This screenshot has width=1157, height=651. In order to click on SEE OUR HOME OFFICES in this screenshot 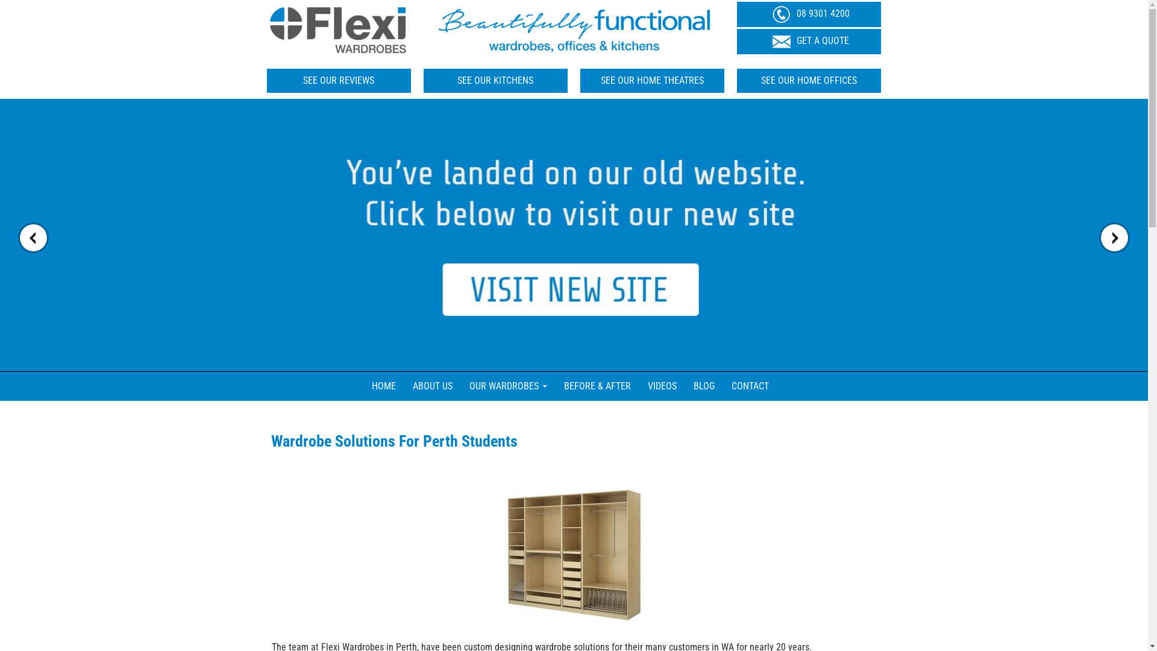, I will do `click(809, 81)`.